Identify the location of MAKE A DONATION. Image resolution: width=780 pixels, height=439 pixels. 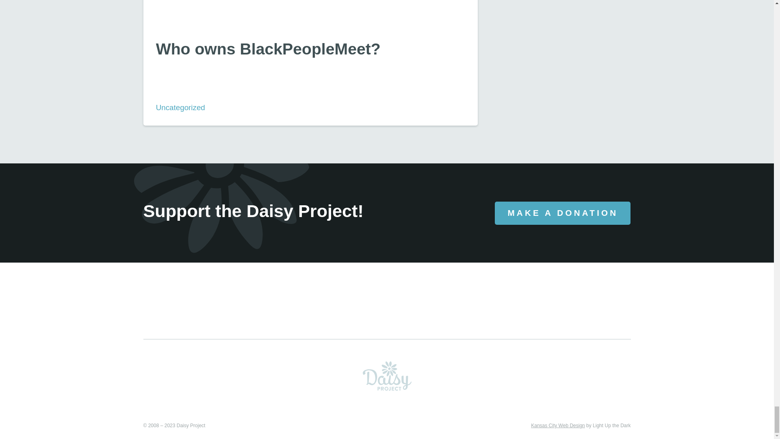
(562, 213).